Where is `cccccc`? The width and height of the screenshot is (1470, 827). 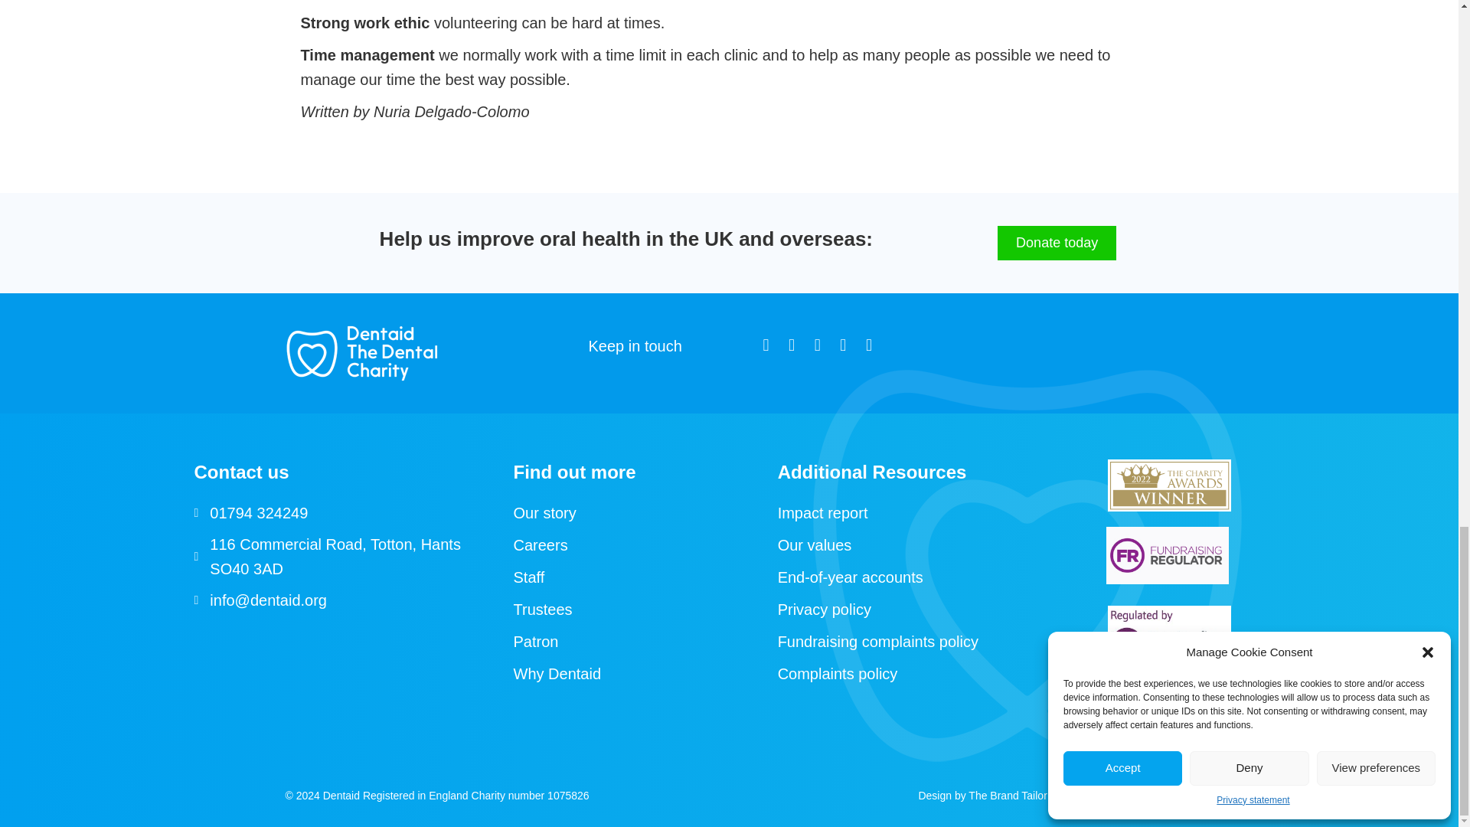 cccccc is located at coordinates (1168, 554).